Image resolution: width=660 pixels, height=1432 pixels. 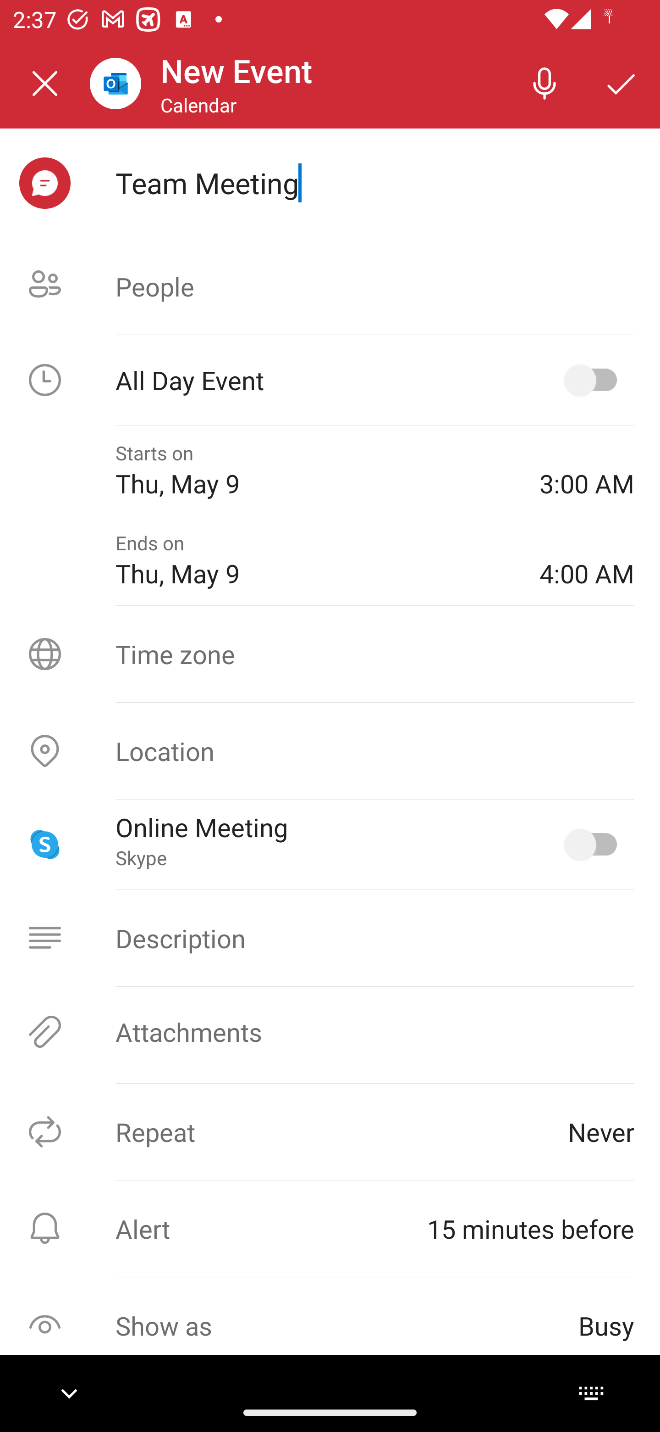 What do you see at coordinates (330, 1132) in the screenshot?
I see `Repeat Never` at bounding box center [330, 1132].